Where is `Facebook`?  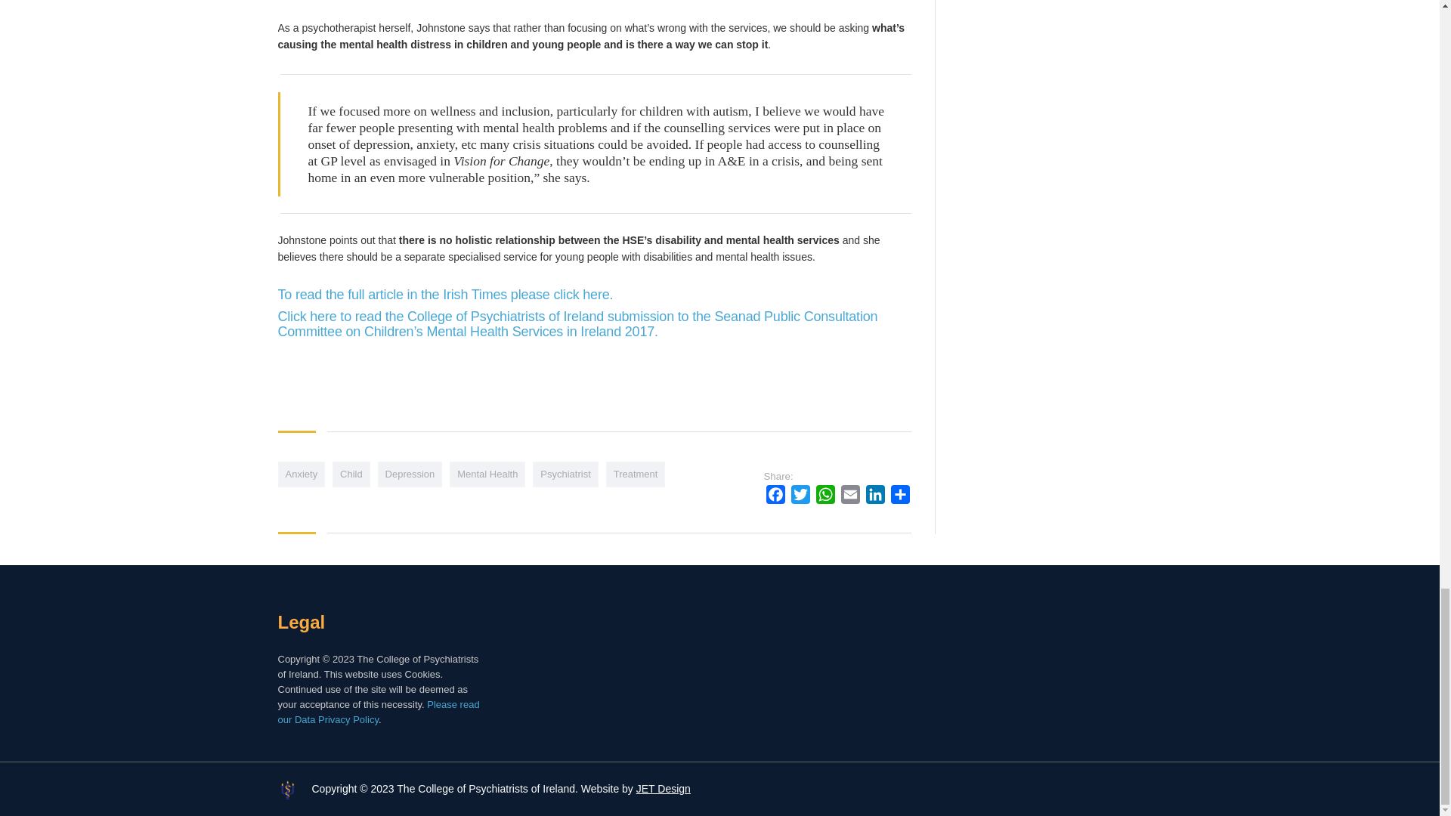
Facebook is located at coordinates (775, 496).